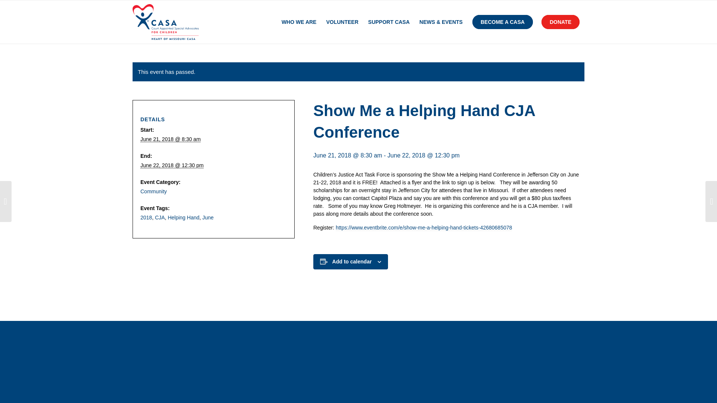 The image size is (717, 403). I want to click on BECOME A CASA, so click(503, 22).